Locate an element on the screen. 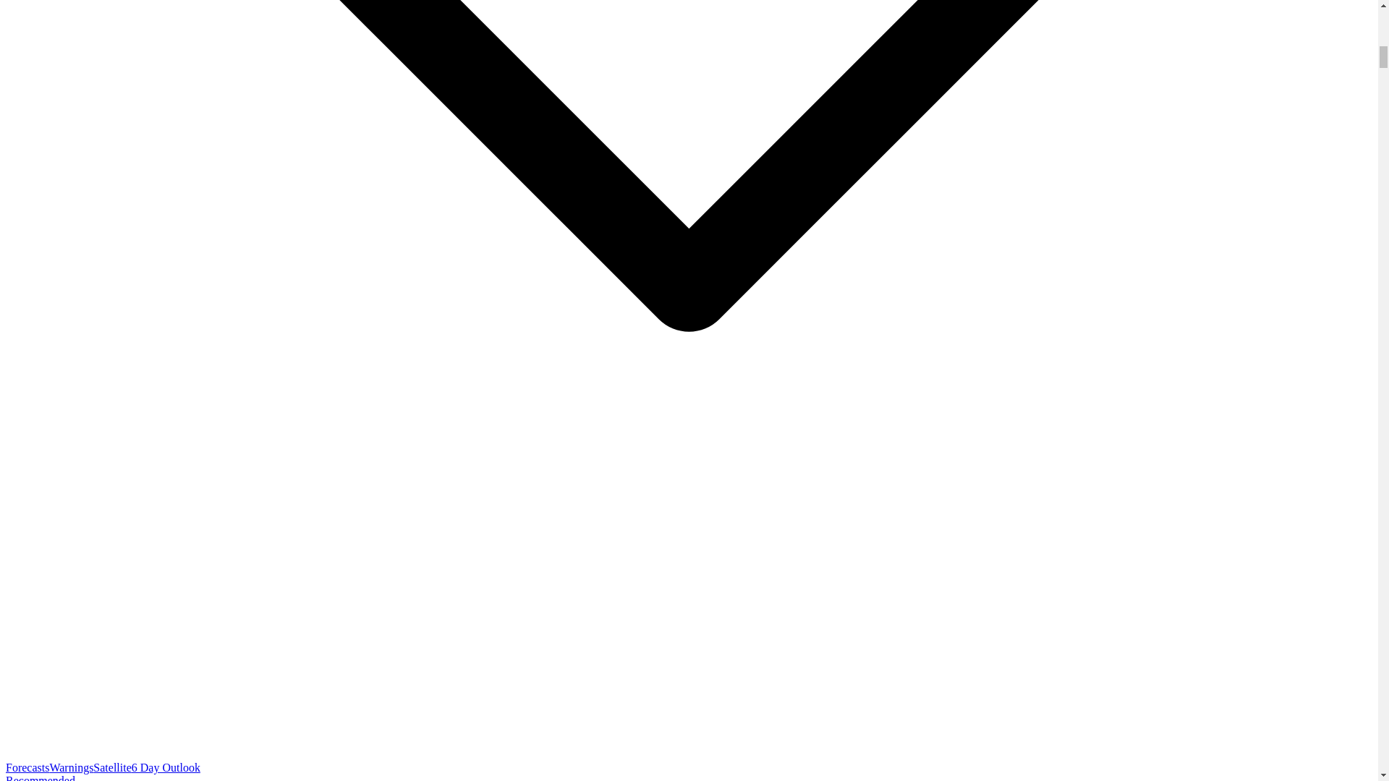 This screenshot has width=1389, height=781. Satellite is located at coordinates (111, 768).